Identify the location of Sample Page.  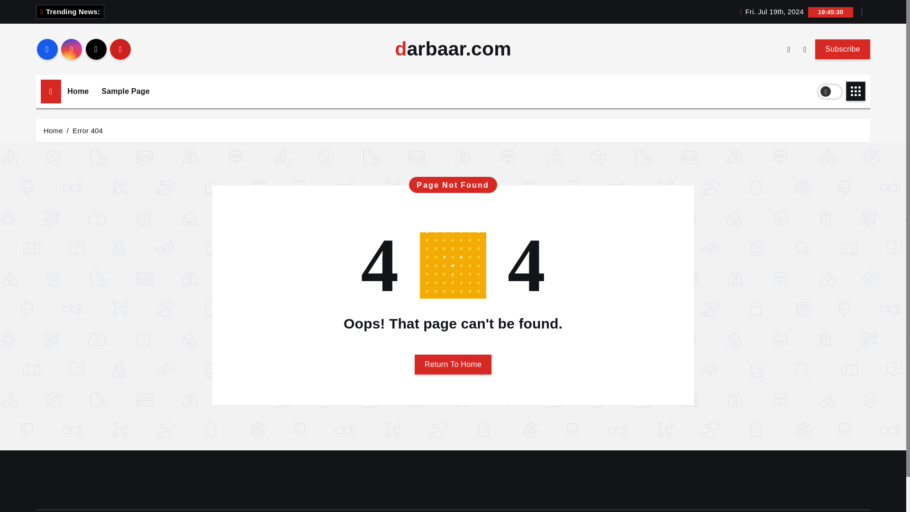
(125, 91).